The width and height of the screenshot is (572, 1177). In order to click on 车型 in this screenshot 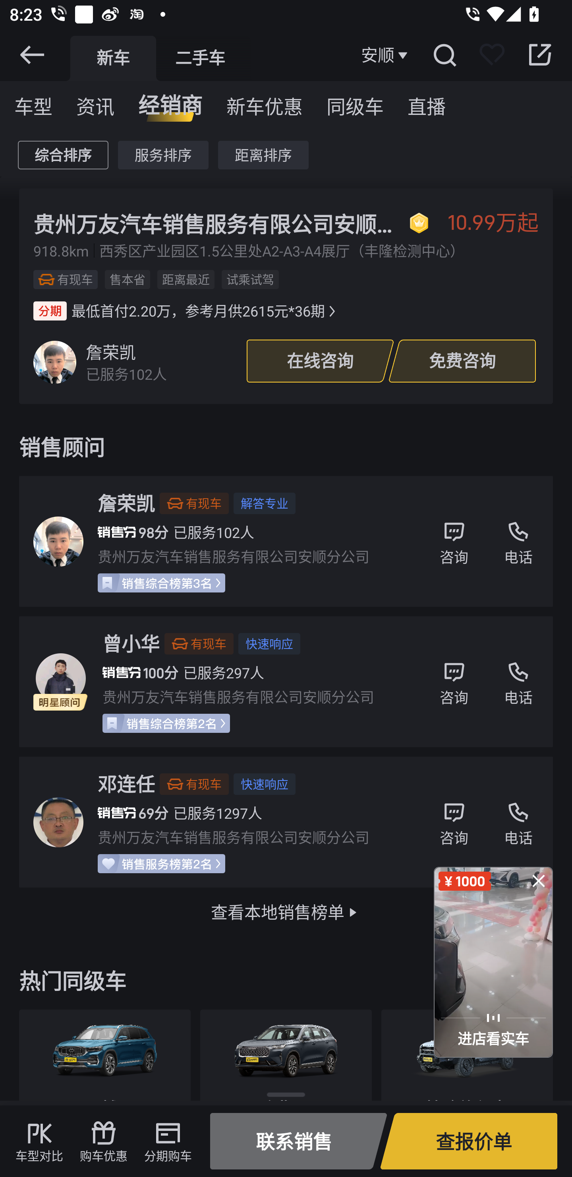, I will do `click(33, 102)`.